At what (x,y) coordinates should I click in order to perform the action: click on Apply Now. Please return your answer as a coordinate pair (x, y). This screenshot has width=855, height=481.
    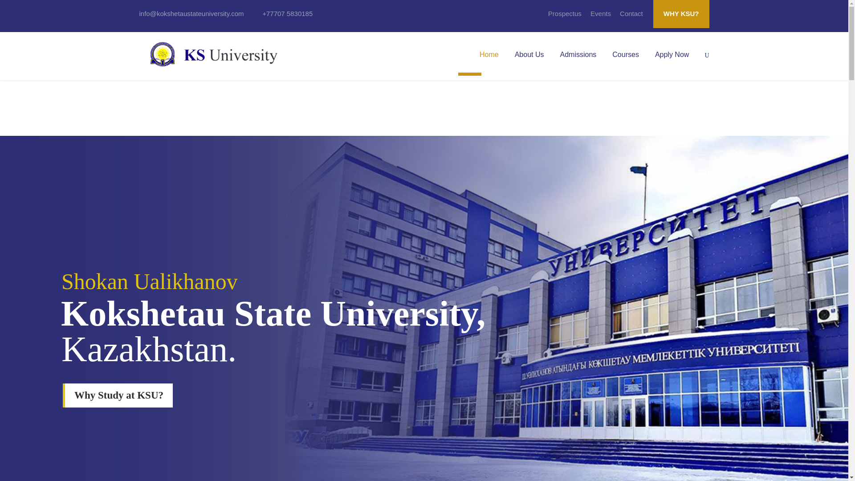
    Looking at the image, I should click on (672, 61).